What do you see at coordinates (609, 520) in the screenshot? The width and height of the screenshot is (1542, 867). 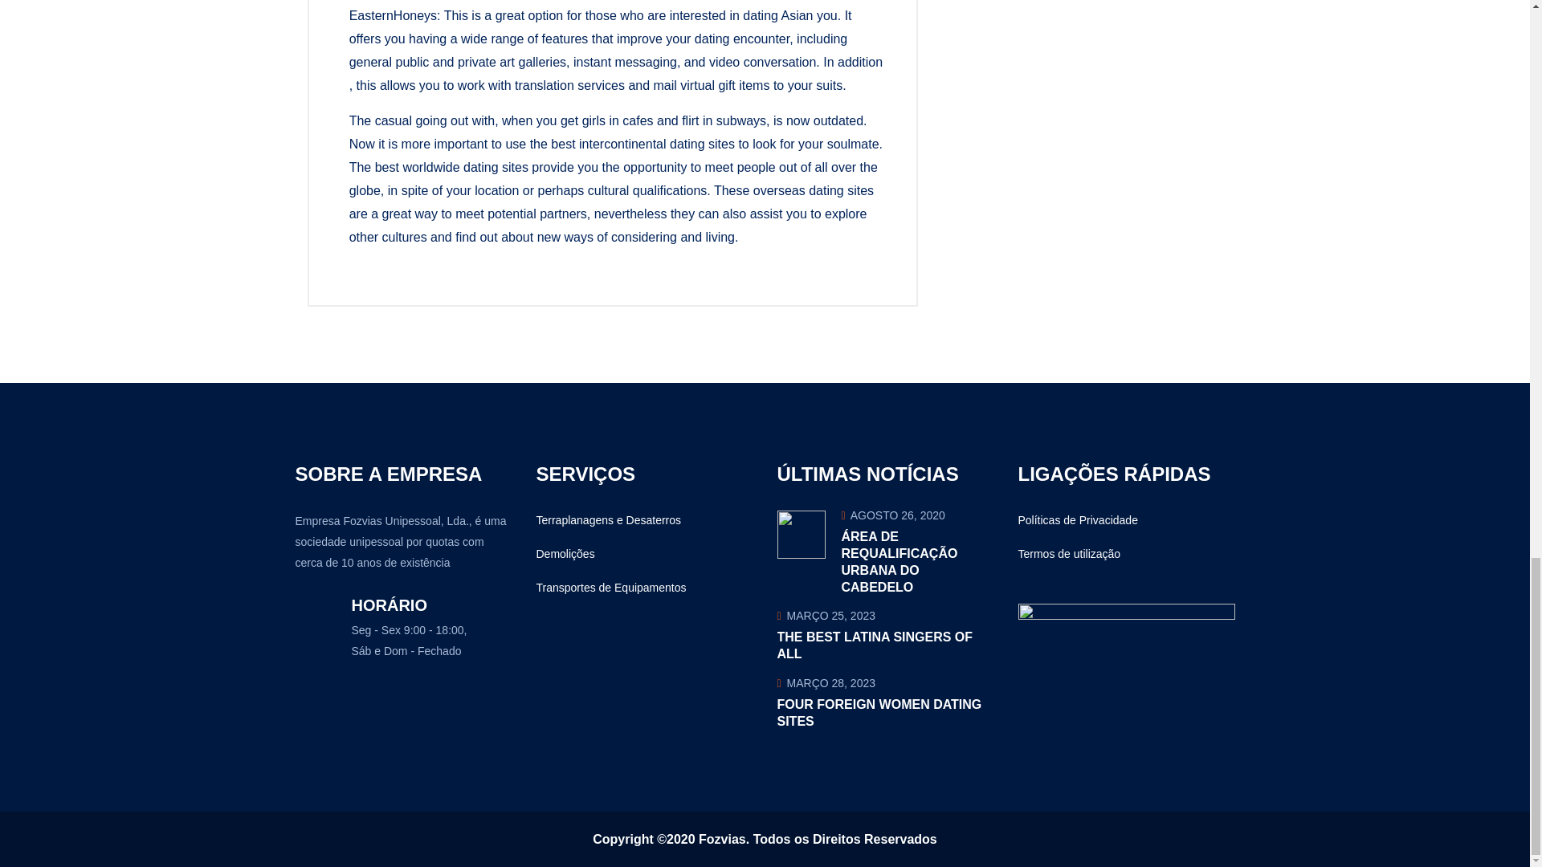 I see `Terraplanagens e Desaterros` at bounding box center [609, 520].